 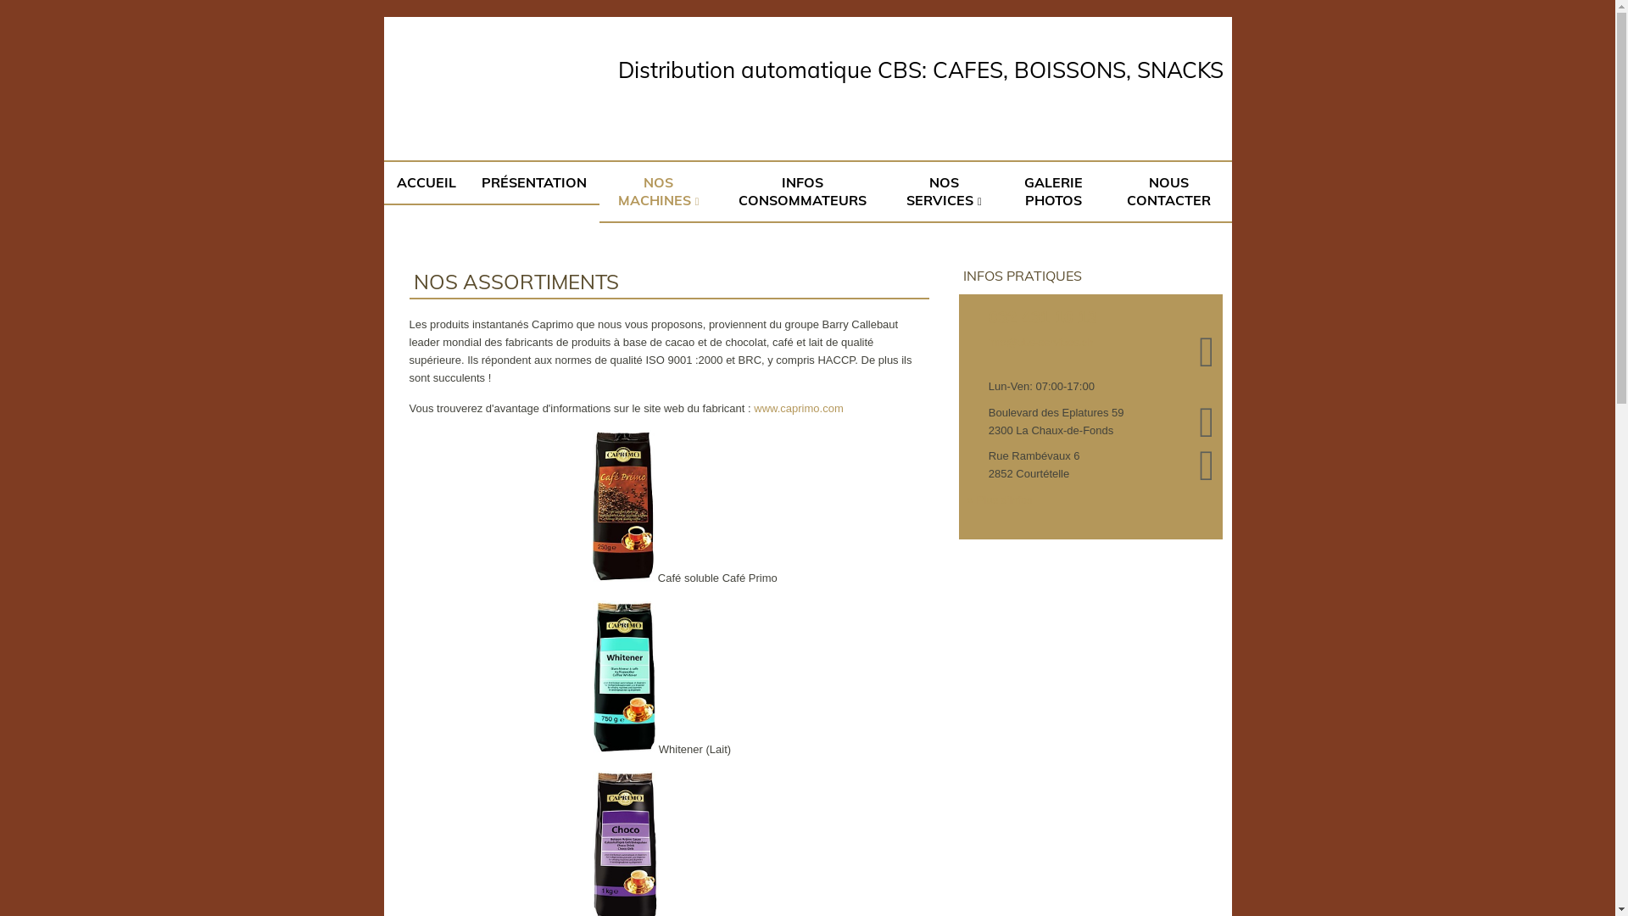 What do you see at coordinates (1048, 317) in the screenshot?
I see `032 431 10 13` at bounding box center [1048, 317].